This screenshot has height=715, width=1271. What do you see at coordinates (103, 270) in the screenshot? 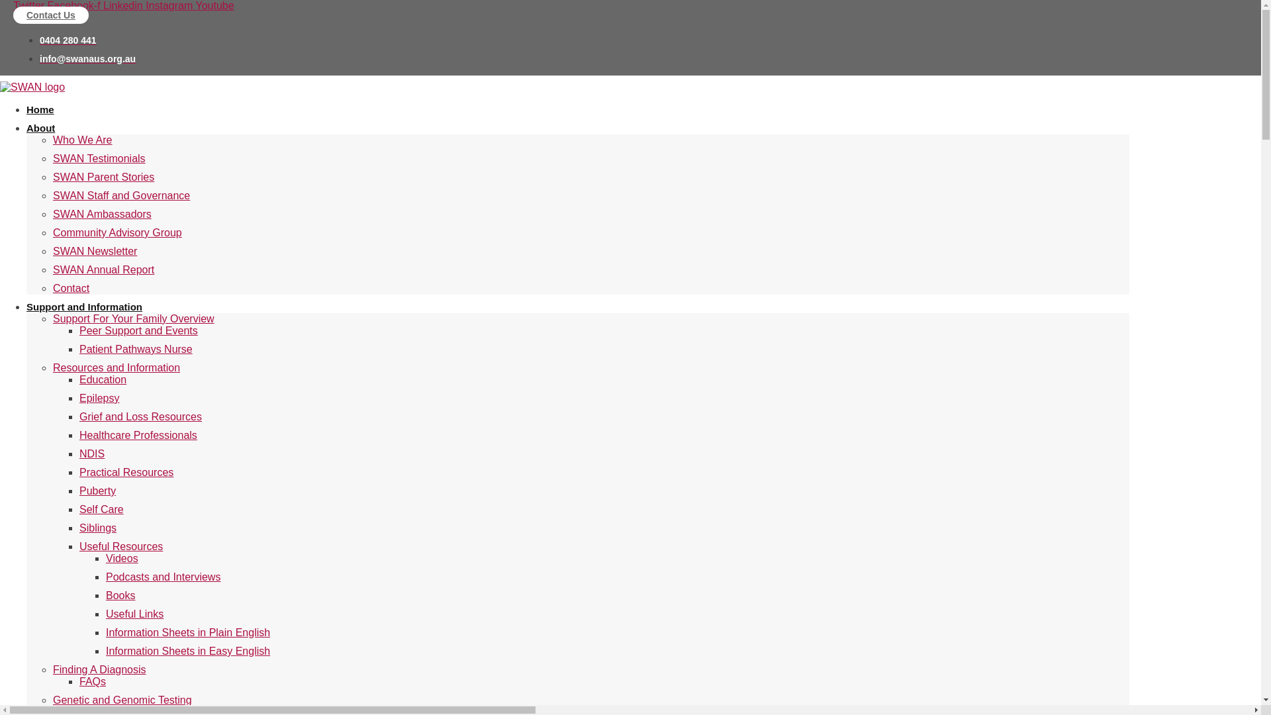
I see `SWAN Annual Report` at bounding box center [103, 270].